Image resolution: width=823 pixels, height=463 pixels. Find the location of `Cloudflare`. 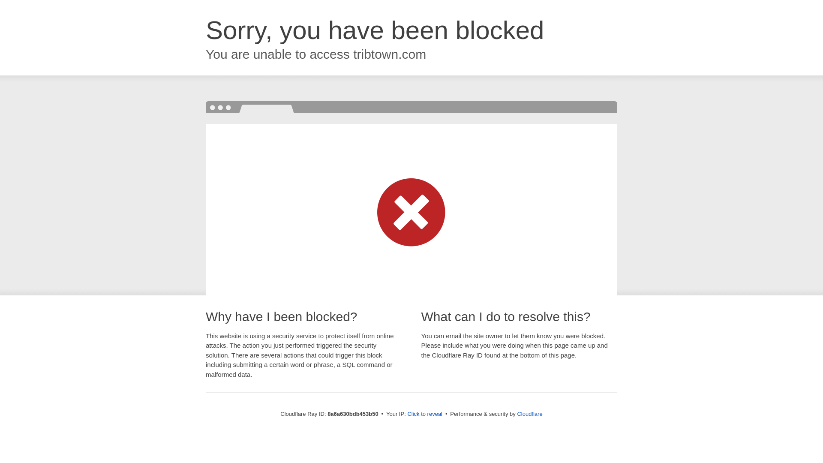

Cloudflare is located at coordinates (529, 414).